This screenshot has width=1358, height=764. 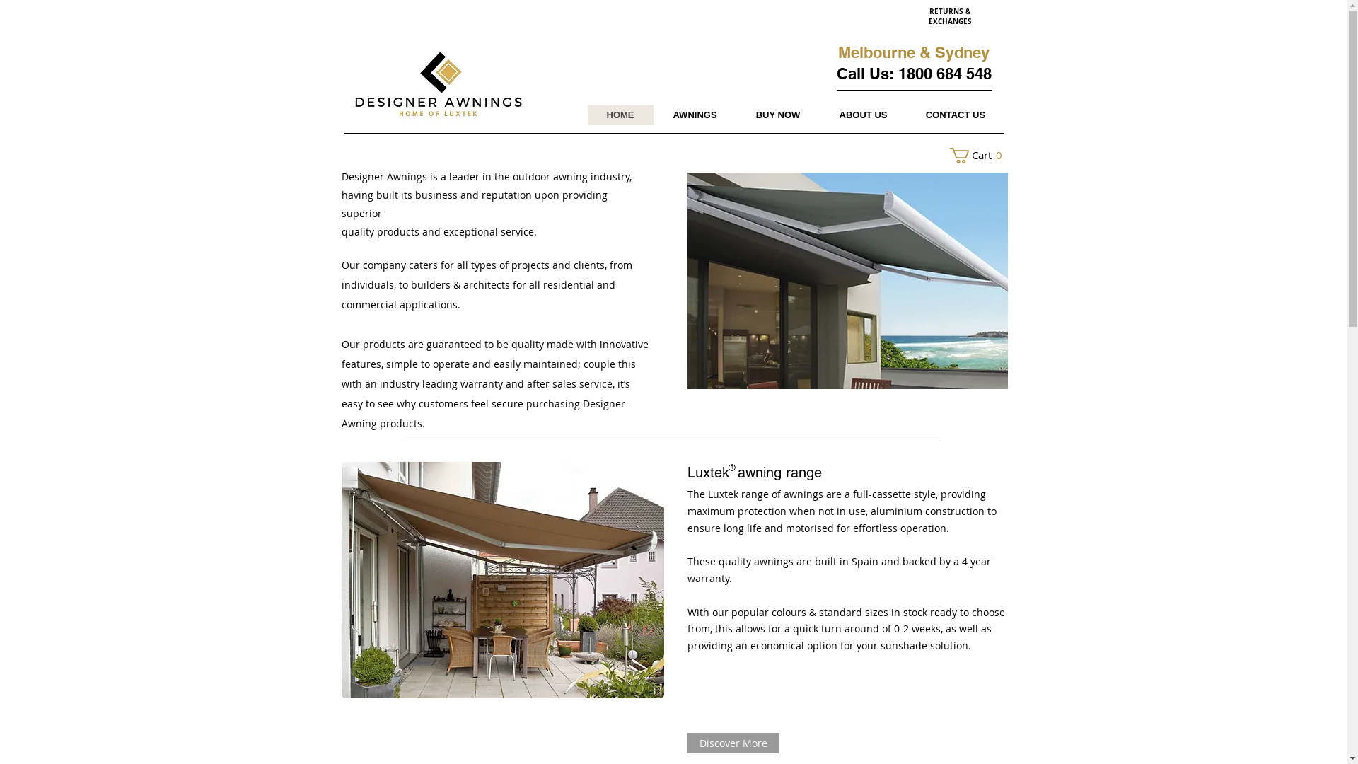 What do you see at coordinates (956, 115) in the screenshot?
I see `CONTACT US` at bounding box center [956, 115].